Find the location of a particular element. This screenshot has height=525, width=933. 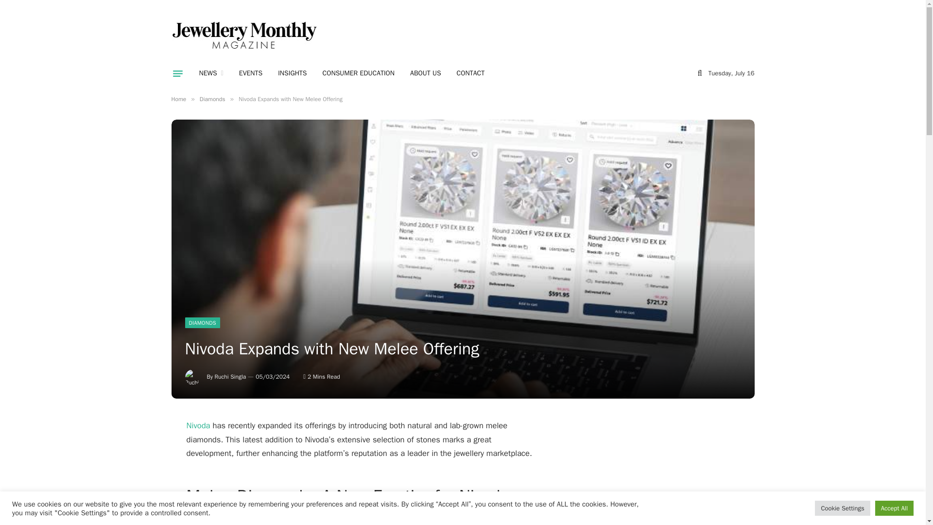

Retail Jewellery News and Industry events is located at coordinates (211, 73).